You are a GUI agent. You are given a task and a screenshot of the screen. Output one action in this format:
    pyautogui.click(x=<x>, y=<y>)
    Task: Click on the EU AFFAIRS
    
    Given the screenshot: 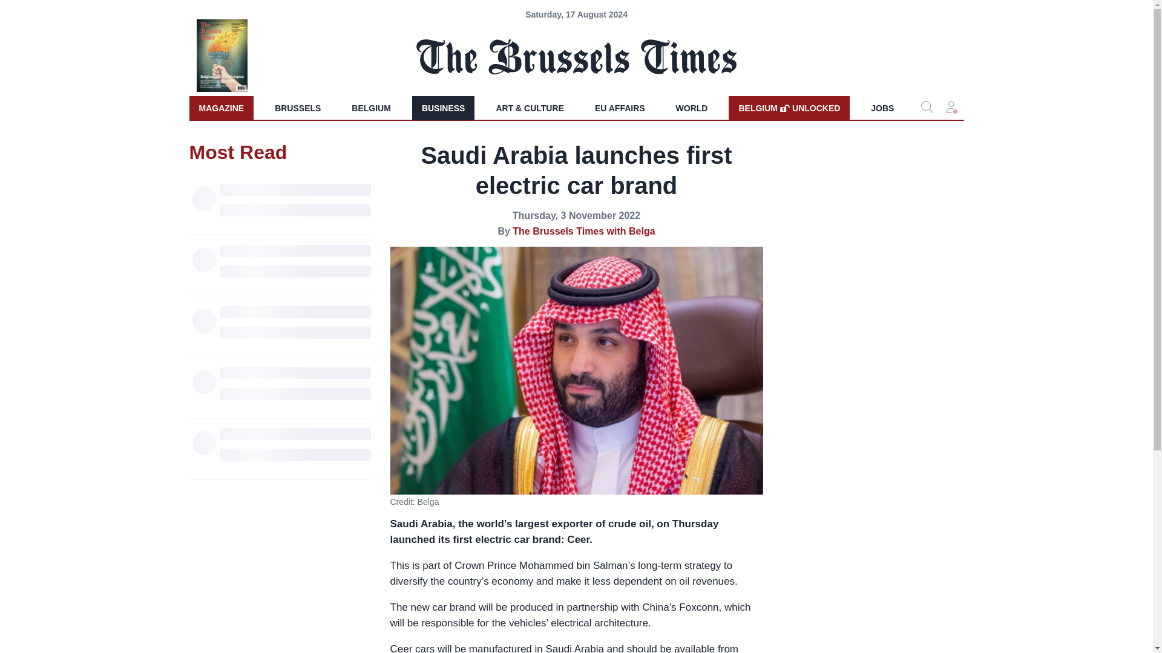 What is the action you would take?
    pyautogui.click(x=692, y=108)
    